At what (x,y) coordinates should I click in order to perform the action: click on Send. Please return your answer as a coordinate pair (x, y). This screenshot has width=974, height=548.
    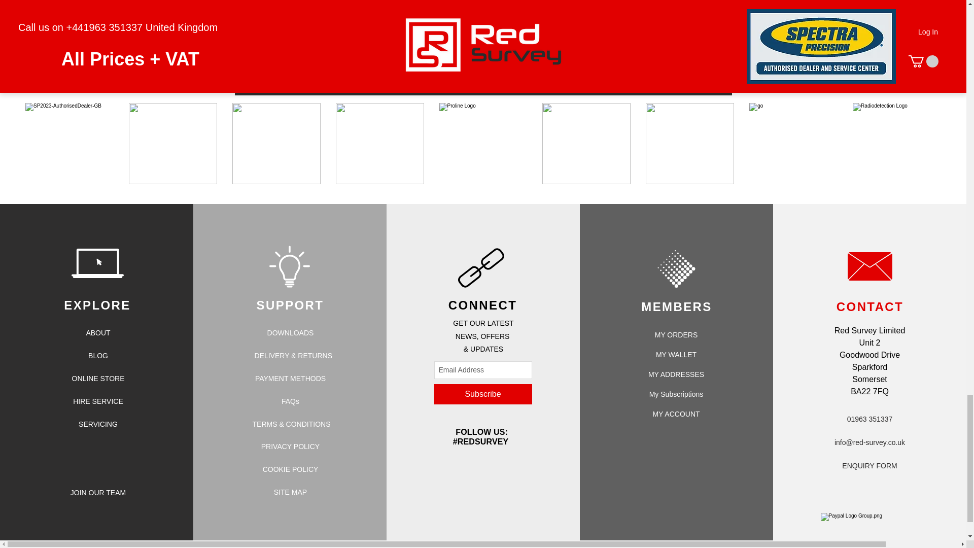
    Looking at the image, I should click on (661, 63).